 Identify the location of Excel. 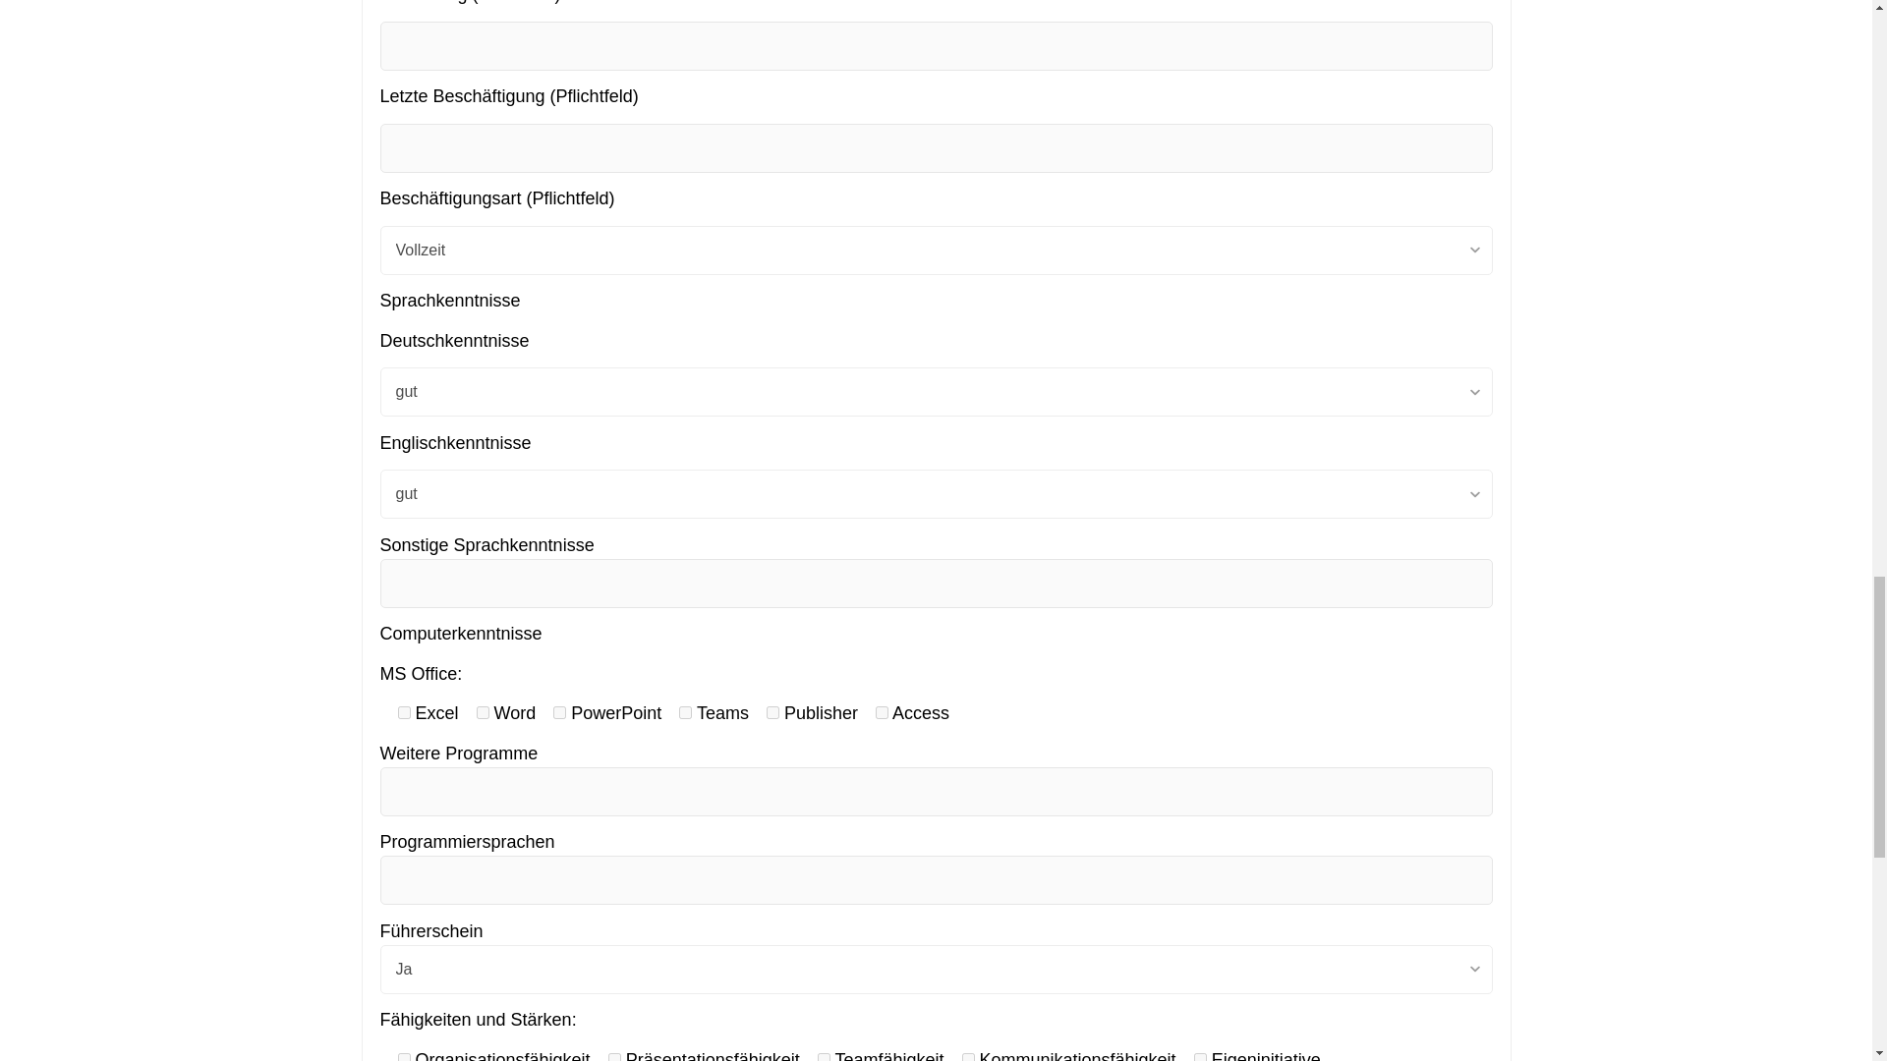
(403, 713).